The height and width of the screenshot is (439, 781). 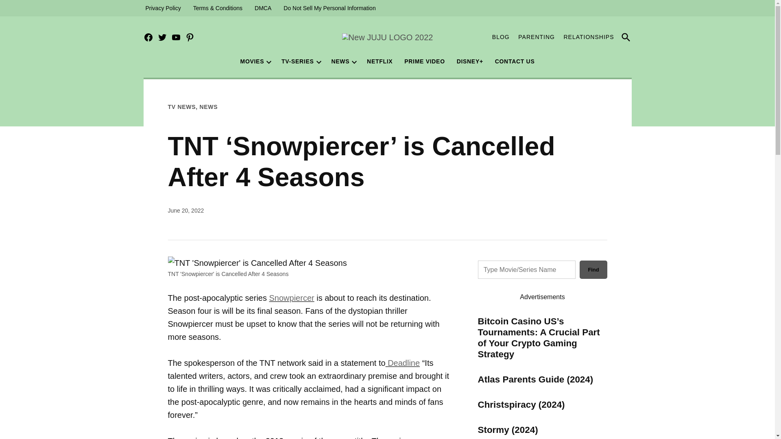 What do you see at coordinates (176, 37) in the screenshot?
I see `YouTube` at bounding box center [176, 37].